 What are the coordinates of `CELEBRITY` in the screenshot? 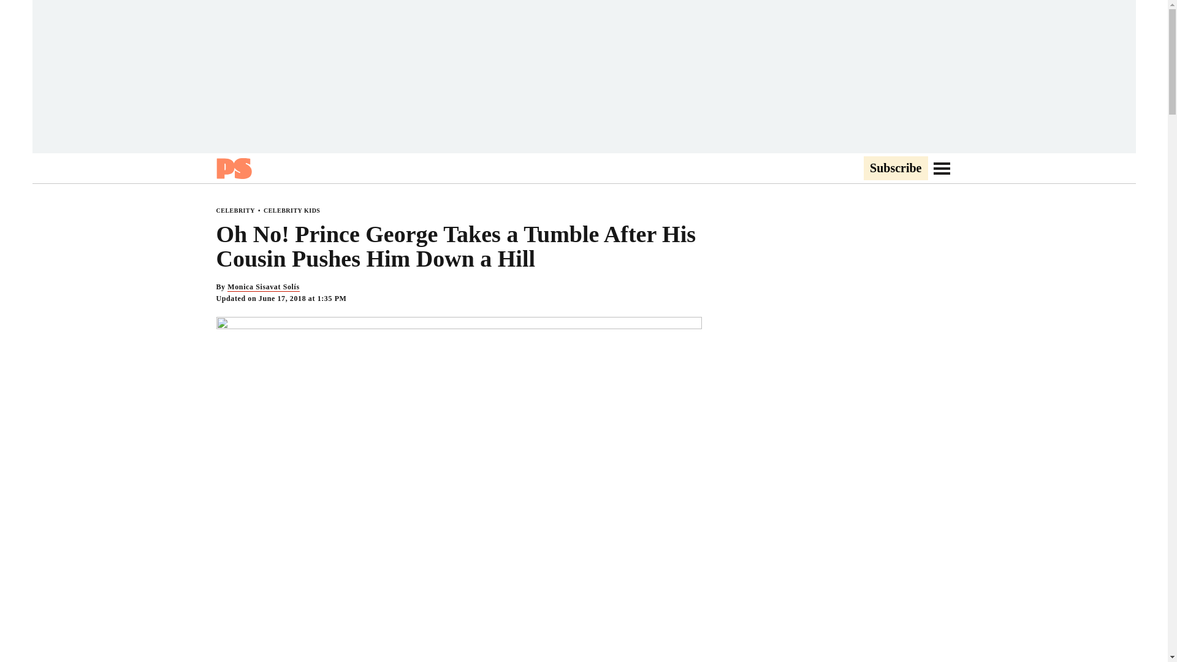 It's located at (234, 210).